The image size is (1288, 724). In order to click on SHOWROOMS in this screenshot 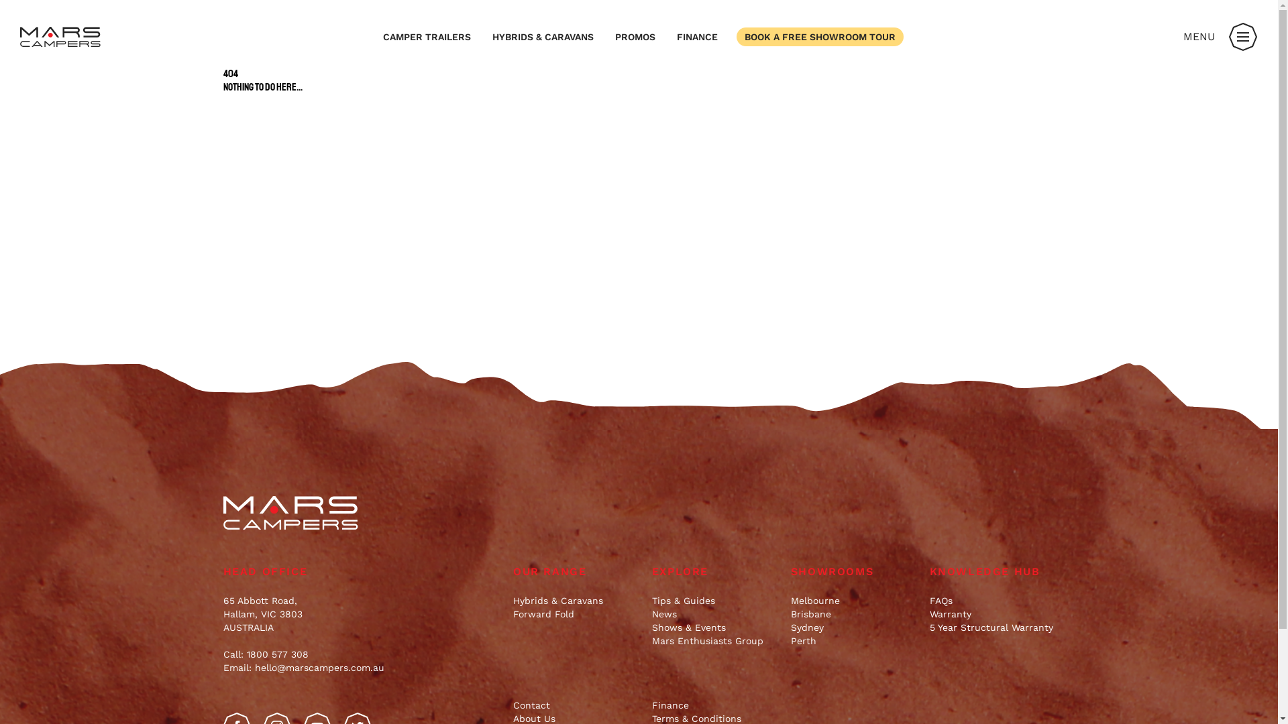, I will do `click(853, 572)`.